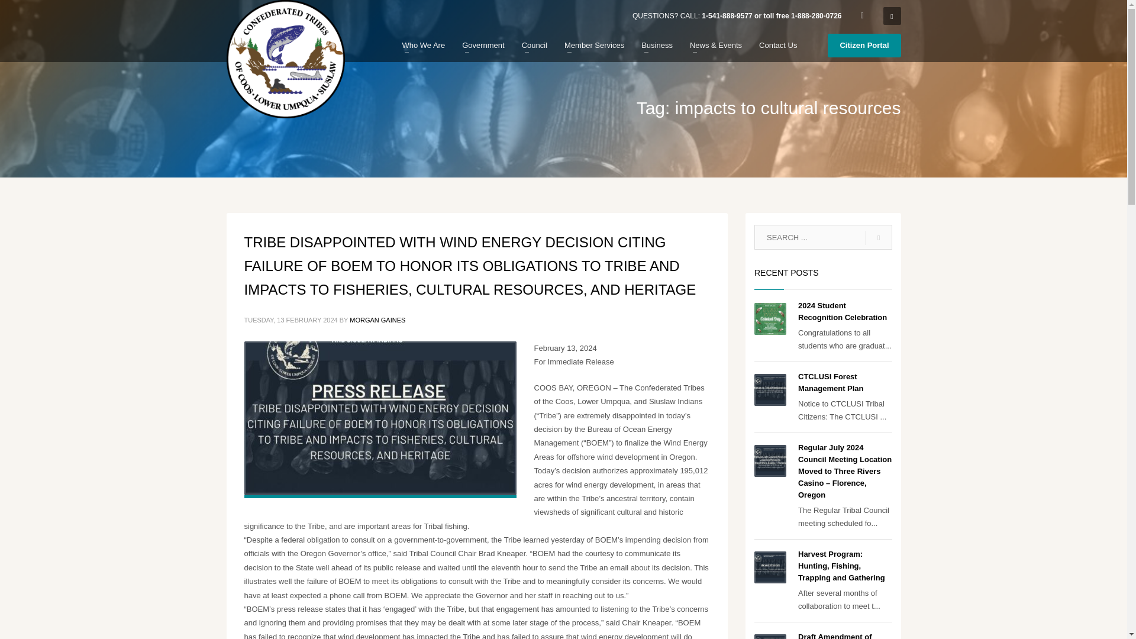 The height and width of the screenshot is (639, 1136). What do you see at coordinates (834, 635) in the screenshot?
I see `Draft Amendment of LRTP` at bounding box center [834, 635].